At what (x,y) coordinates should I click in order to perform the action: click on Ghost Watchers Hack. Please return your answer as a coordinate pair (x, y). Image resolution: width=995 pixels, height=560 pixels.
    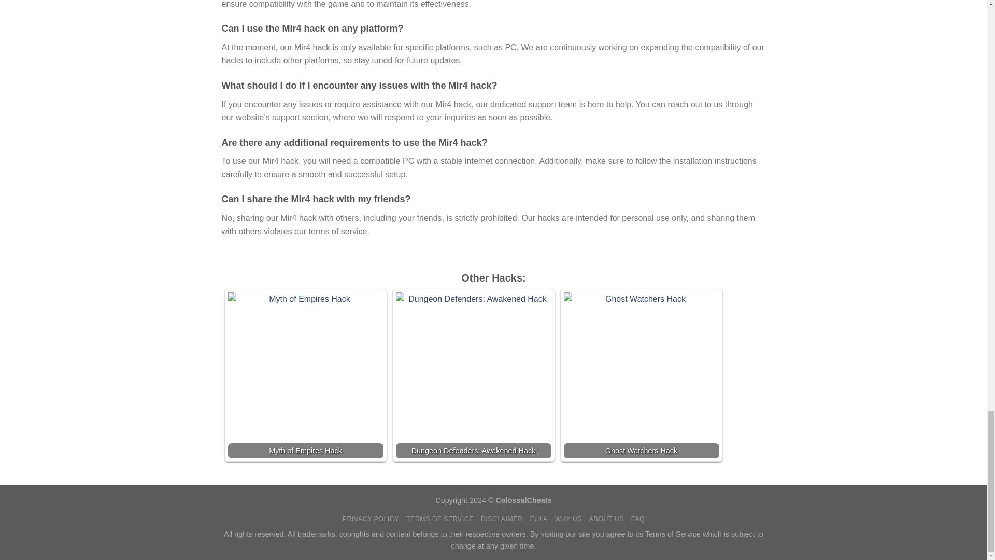
    Looking at the image, I should click on (642, 375).